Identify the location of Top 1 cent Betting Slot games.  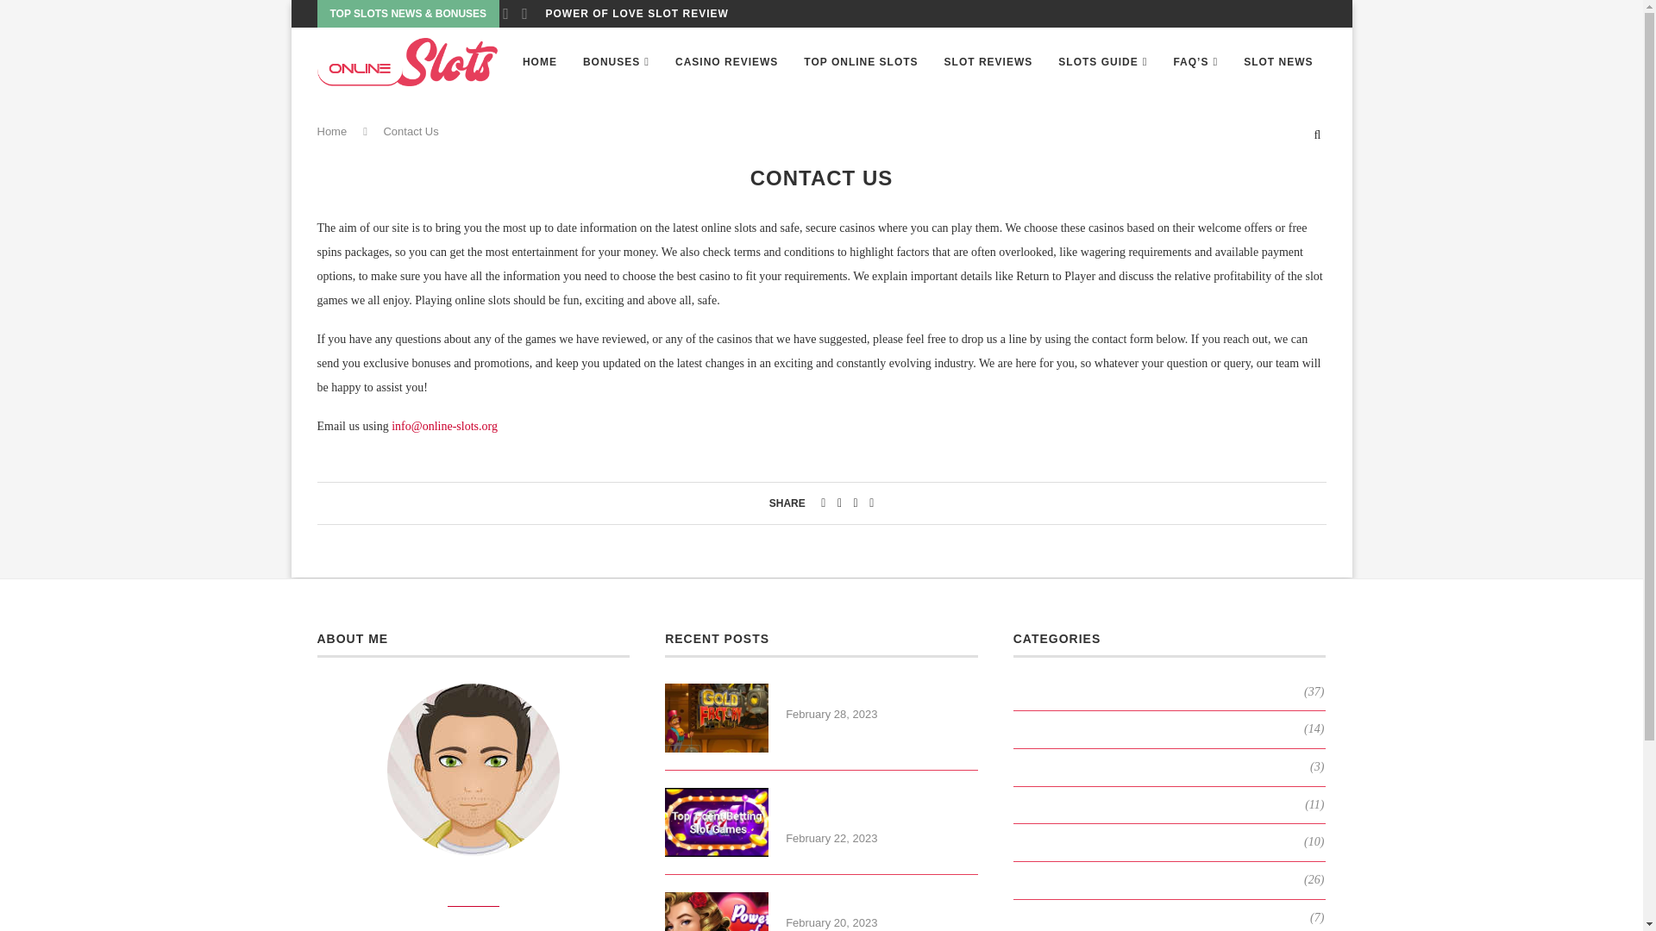
(716, 822).